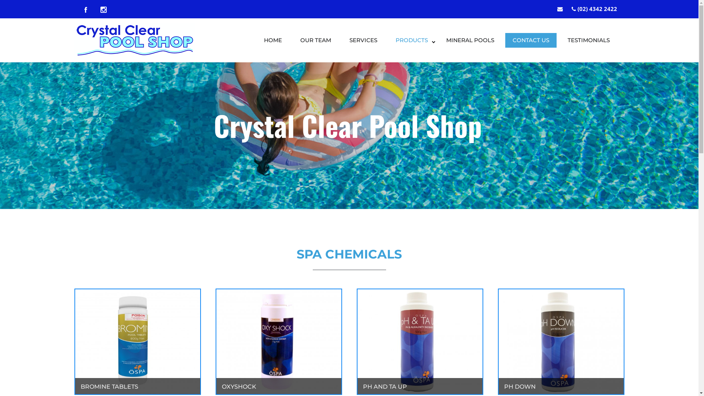  Describe the element at coordinates (470, 42) in the screenshot. I see `MINERAL POOLS` at that location.